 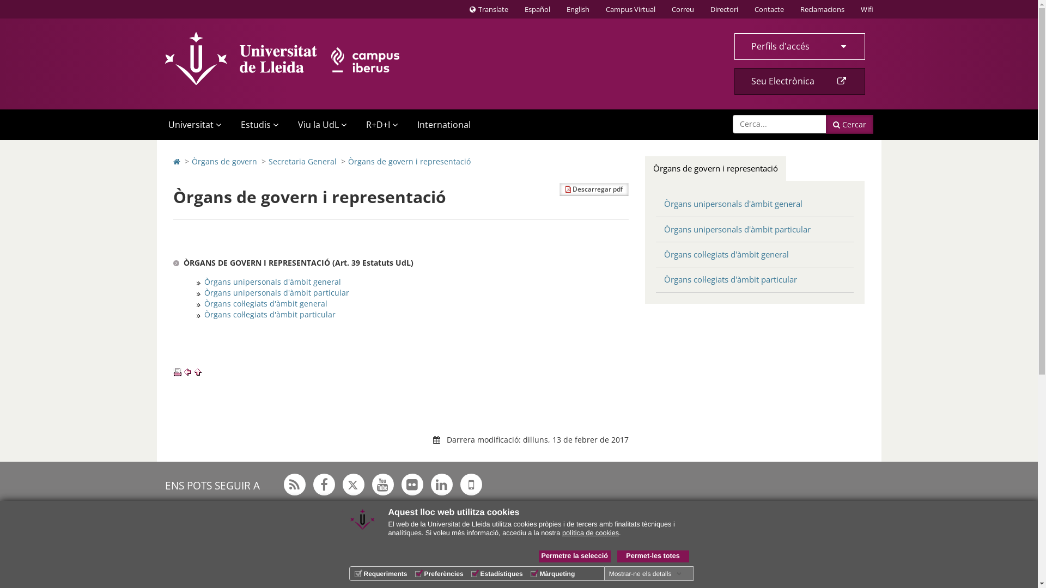 What do you see at coordinates (198, 293) in the screenshot?
I see `.` at bounding box center [198, 293].